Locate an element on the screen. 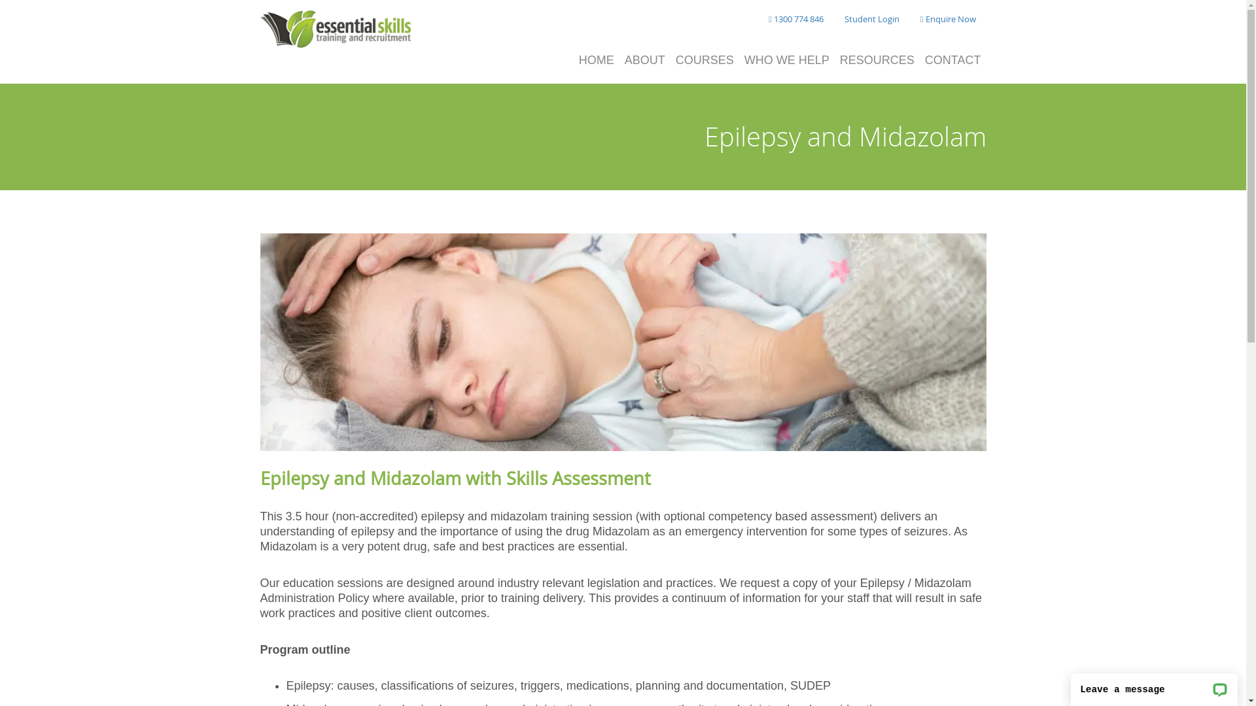 This screenshot has width=1256, height=706. CONTACT is located at coordinates (953, 61).